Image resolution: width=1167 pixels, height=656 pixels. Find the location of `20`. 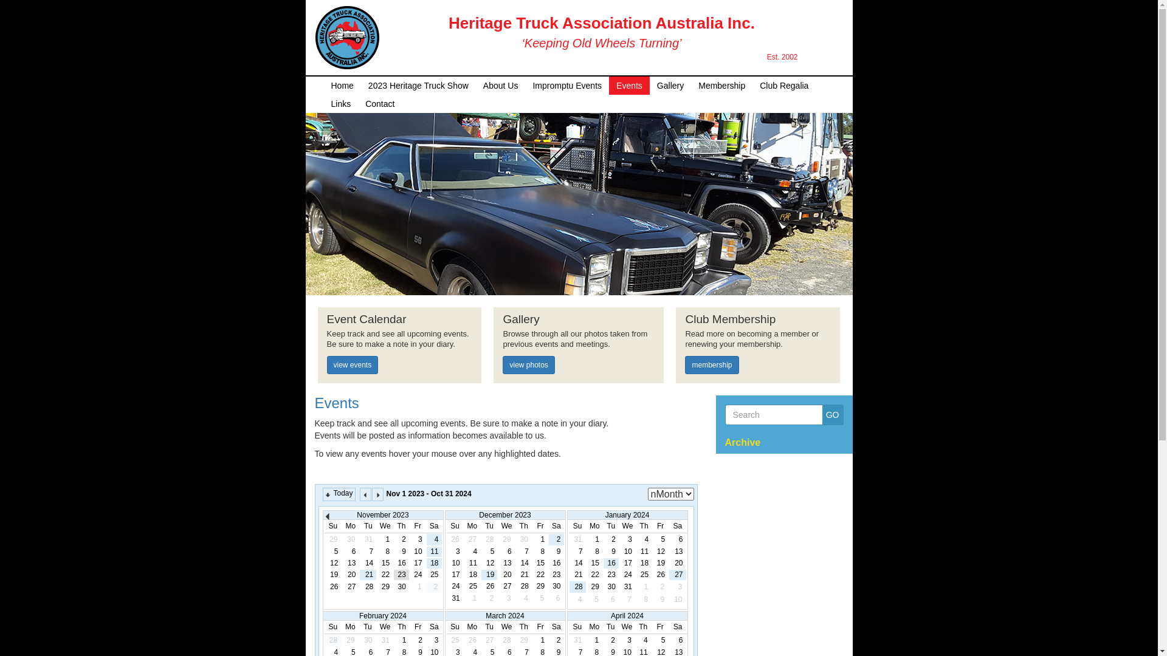

20 is located at coordinates (350, 575).